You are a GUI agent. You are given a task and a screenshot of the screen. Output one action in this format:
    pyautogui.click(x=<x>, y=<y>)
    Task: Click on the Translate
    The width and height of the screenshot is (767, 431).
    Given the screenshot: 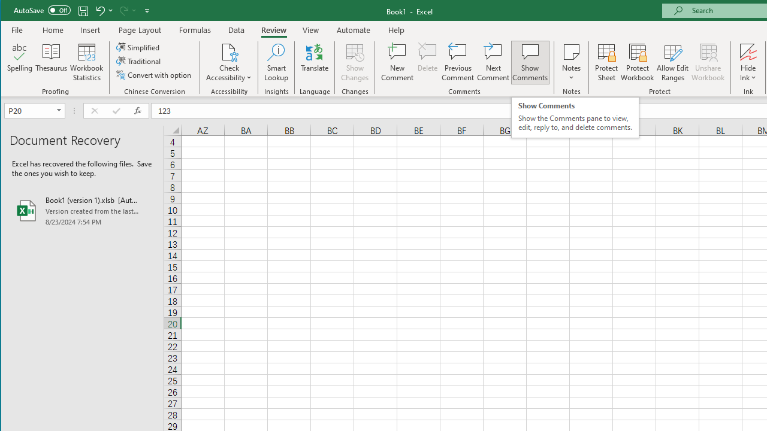 What is the action you would take?
    pyautogui.click(x=315, y=62)
    